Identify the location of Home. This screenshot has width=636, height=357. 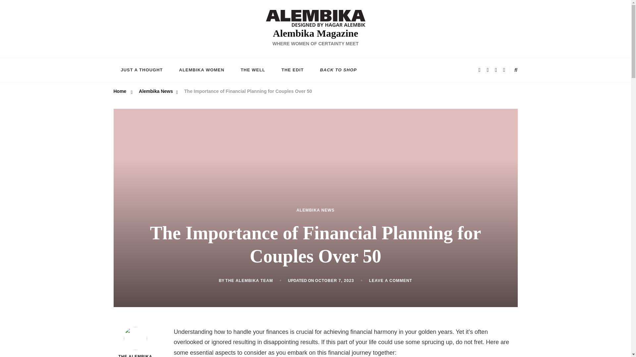
(119, 92).